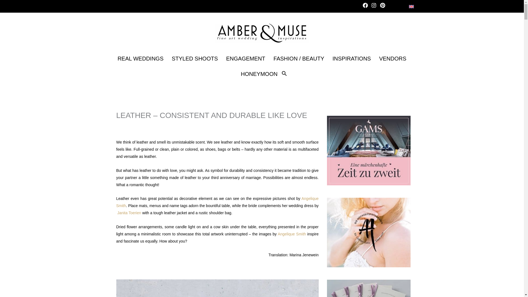  I want to click on Instagram, so click(375, 6).